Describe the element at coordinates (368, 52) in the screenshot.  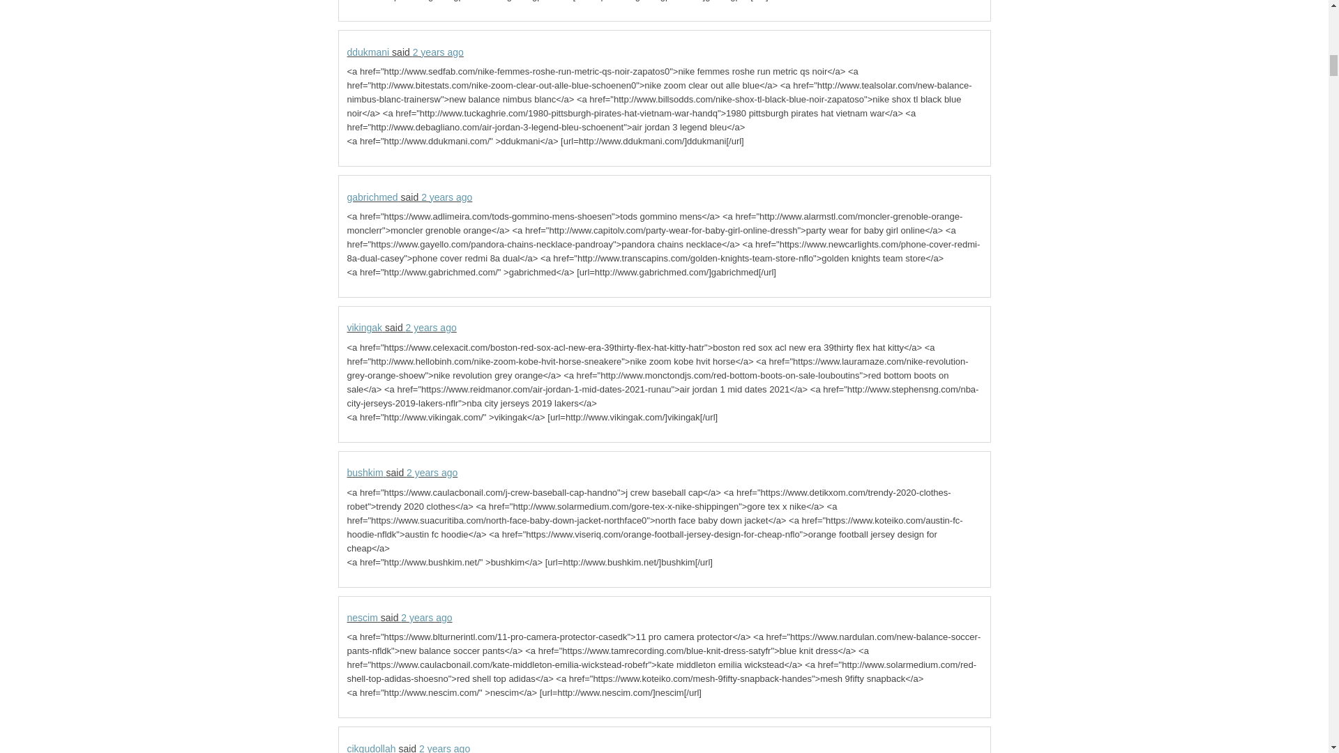
I see `ddukmani` at that location.